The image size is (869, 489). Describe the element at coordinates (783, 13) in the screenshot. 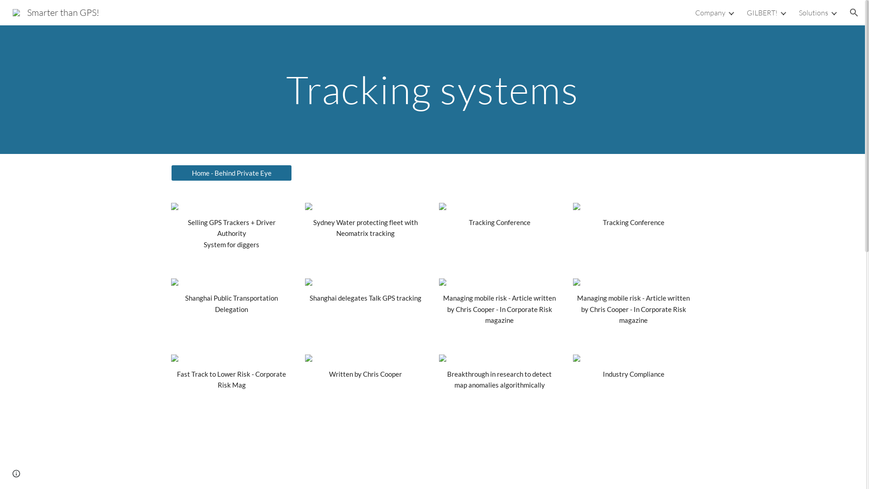

I see `Expand/Collapse` at that location.